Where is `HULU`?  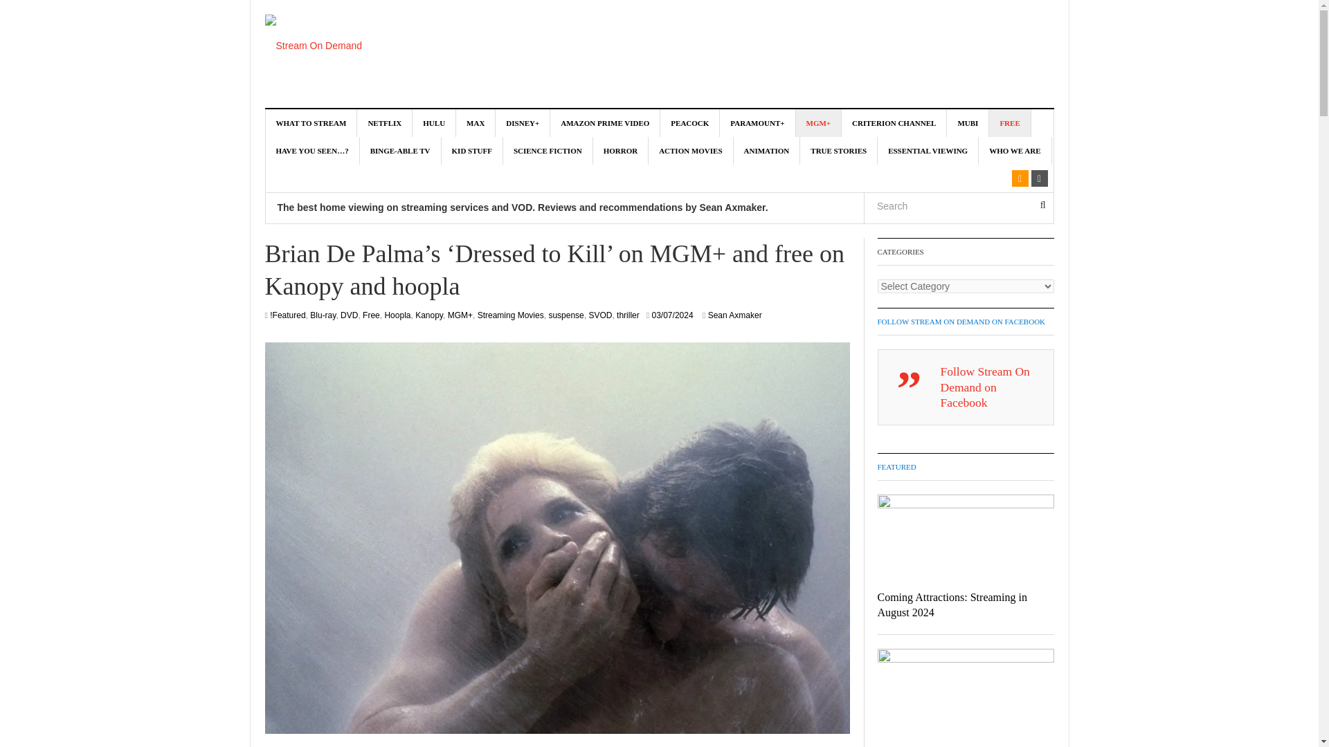 HULU is located at coordinates (433, 122).